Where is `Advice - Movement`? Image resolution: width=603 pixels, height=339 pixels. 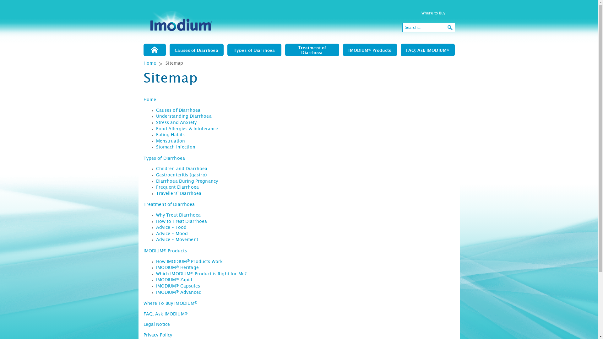 Advice - Movement is located at coordinates (177, 240).